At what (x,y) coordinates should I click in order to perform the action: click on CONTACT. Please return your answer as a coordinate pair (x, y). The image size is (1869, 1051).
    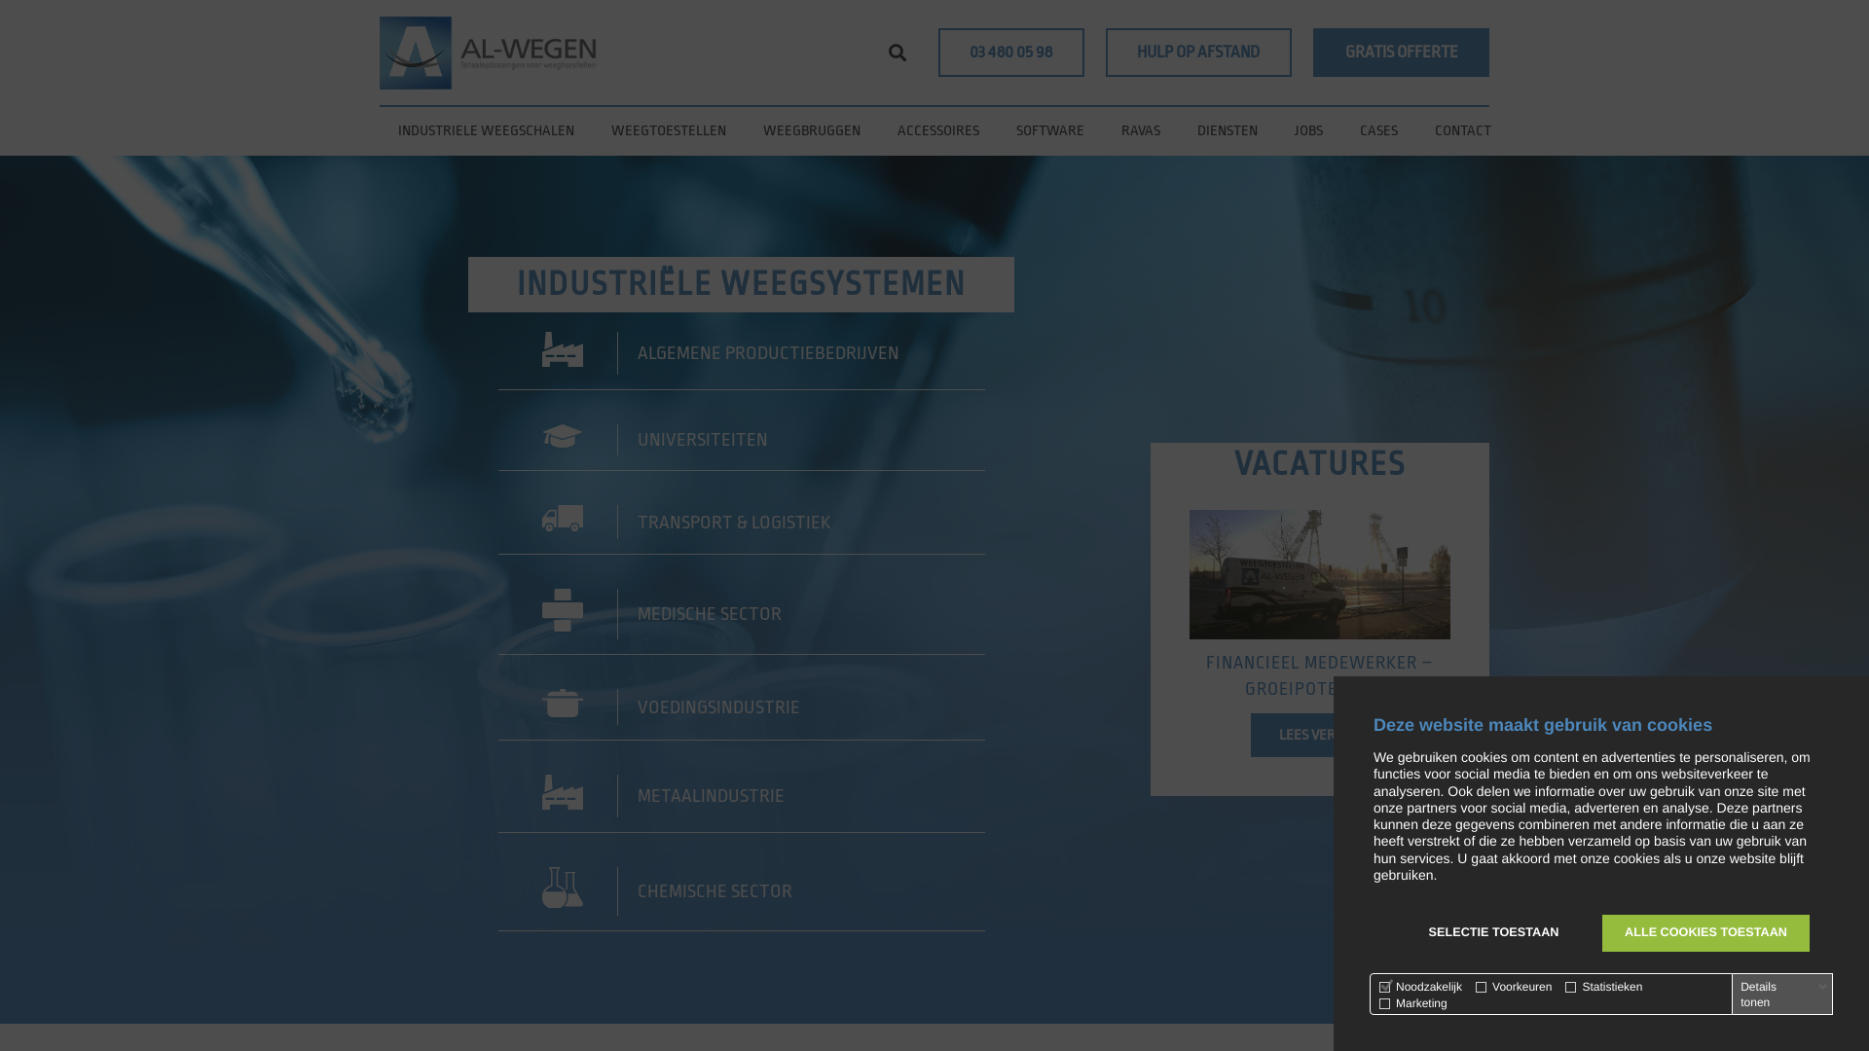
    Looking at the image, I should click on (1463, 131).